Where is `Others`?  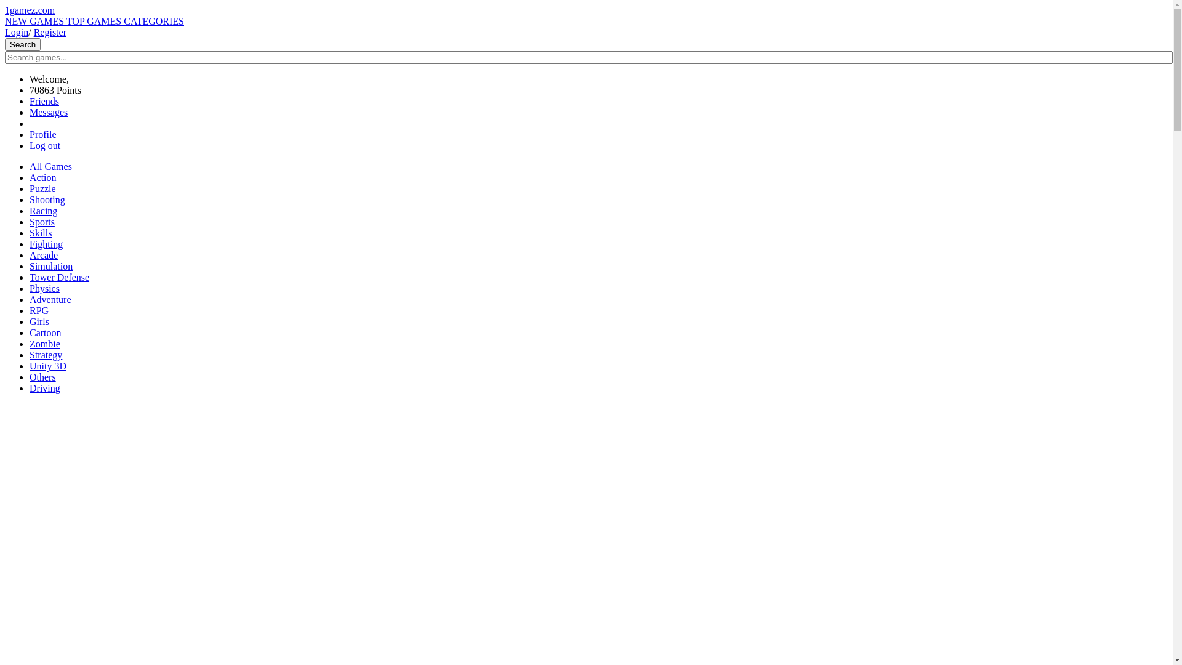
Others is located at coordinates (43, 377).